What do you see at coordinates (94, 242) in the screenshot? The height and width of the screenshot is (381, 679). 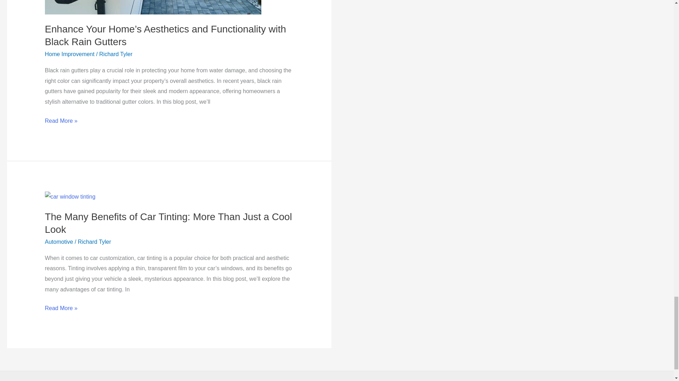 I see `Richard Tyler` at bounding box center [94, 242].